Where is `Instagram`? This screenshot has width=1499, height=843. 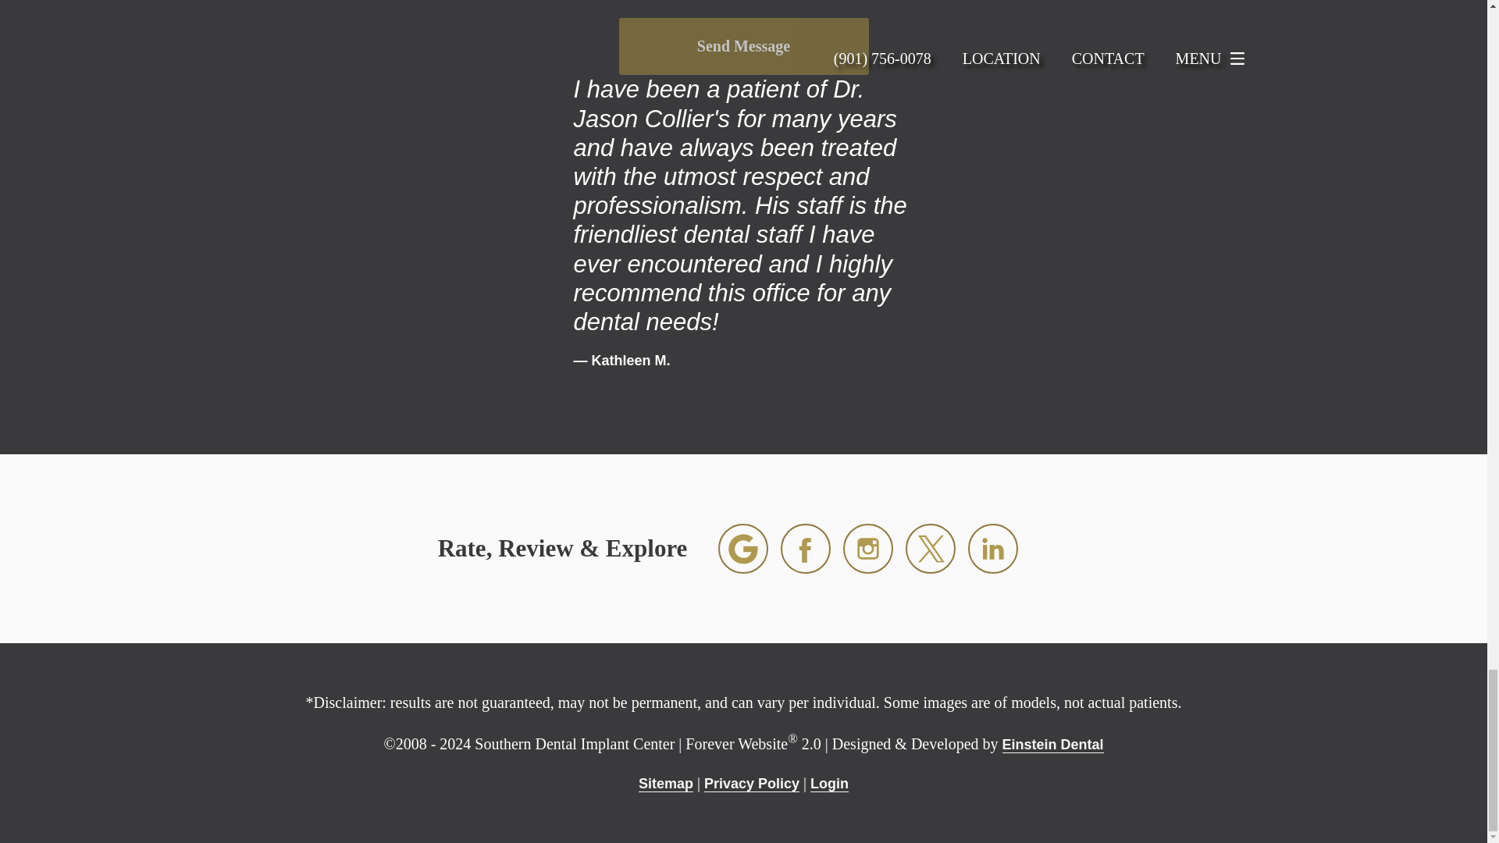
Instagram is located at coordinates (868, 548).